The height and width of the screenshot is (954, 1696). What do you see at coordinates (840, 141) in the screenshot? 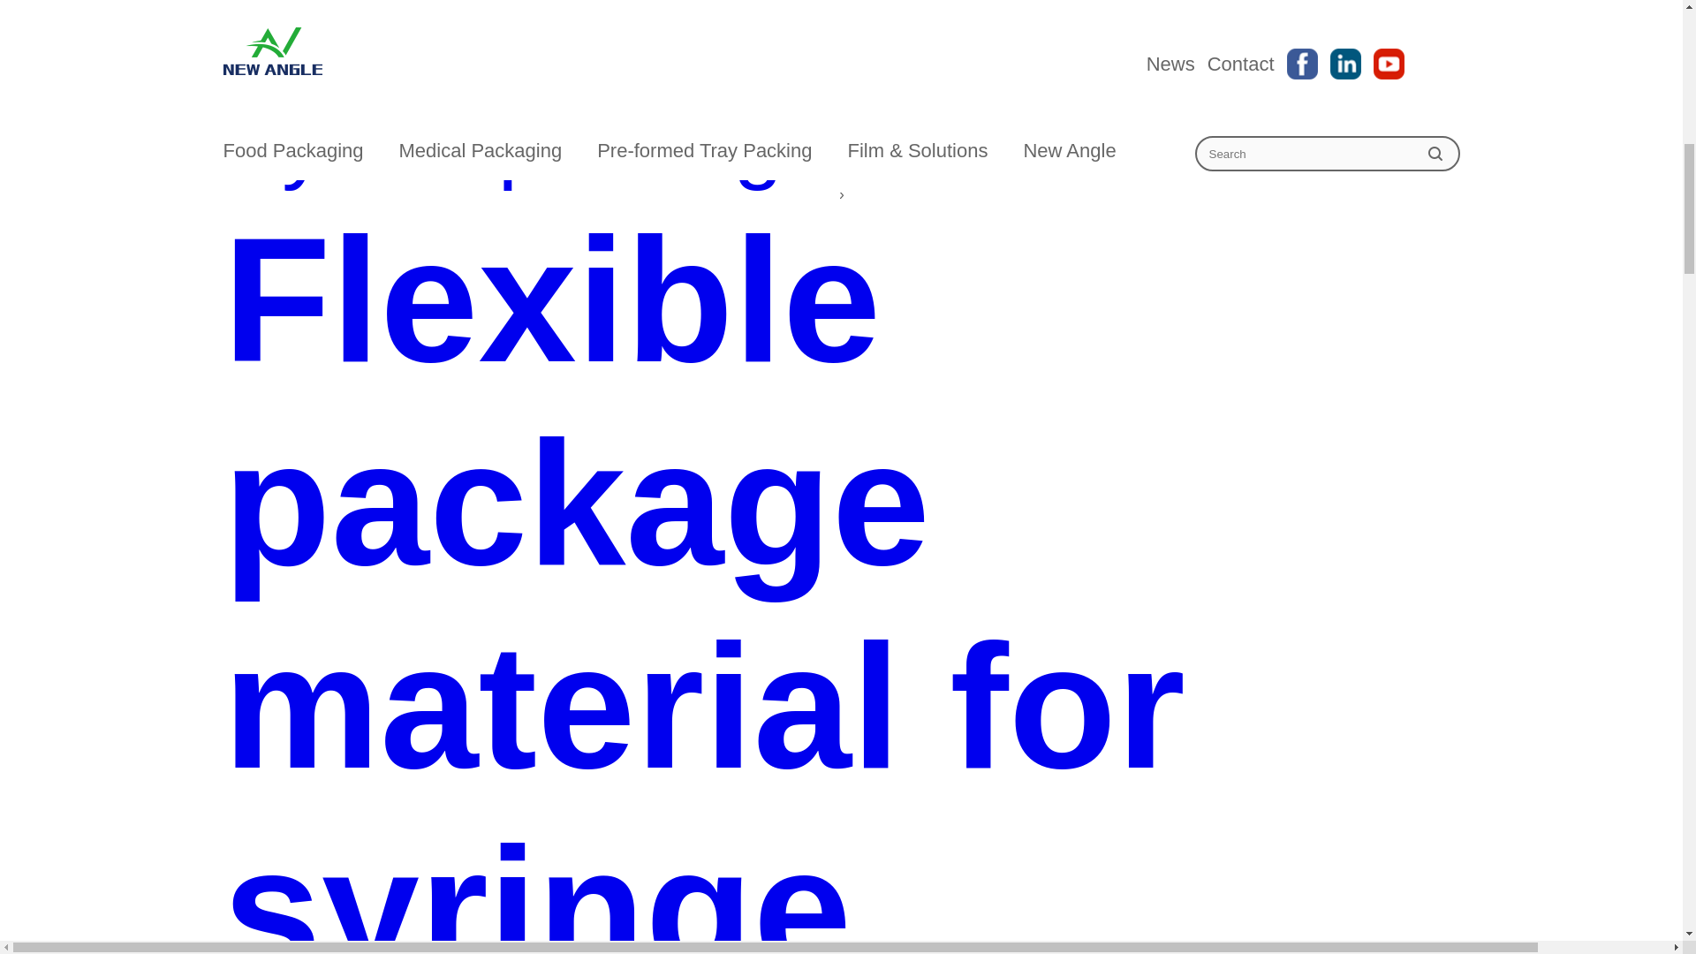
I see `Syrine package material` at bounding box center [840, 141].